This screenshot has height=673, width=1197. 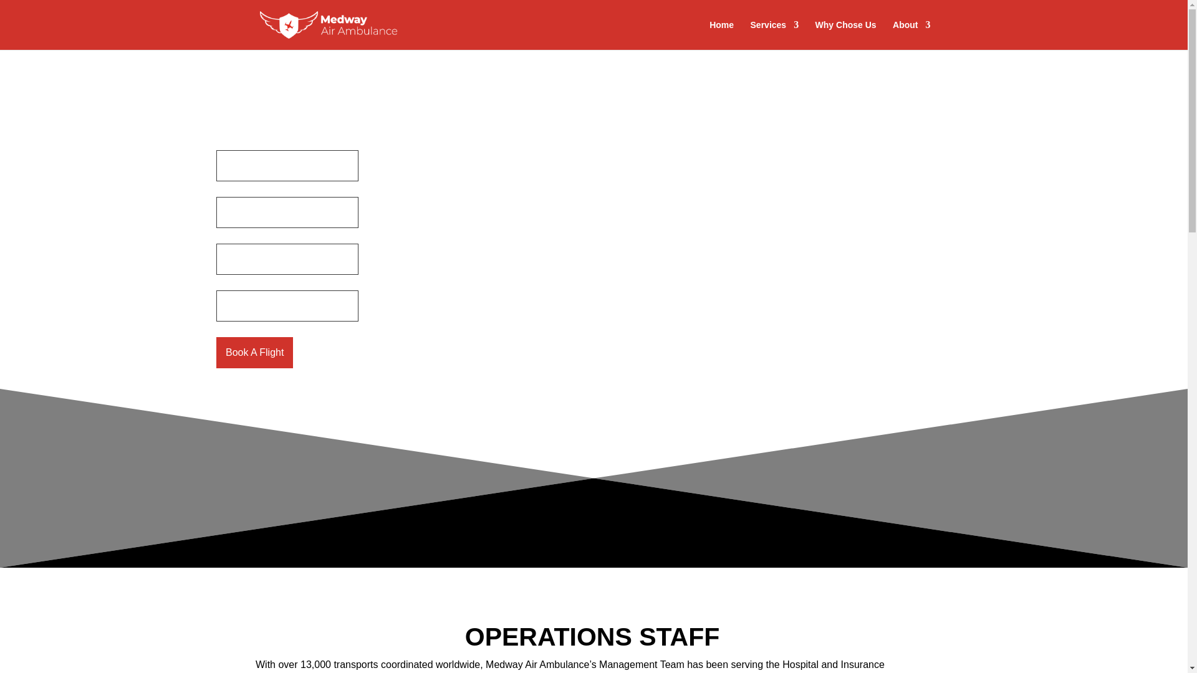 What do you see at coordinates (254, 353) in the screenshot?
I see `Book A Flight` at bounding box center [254, 353].